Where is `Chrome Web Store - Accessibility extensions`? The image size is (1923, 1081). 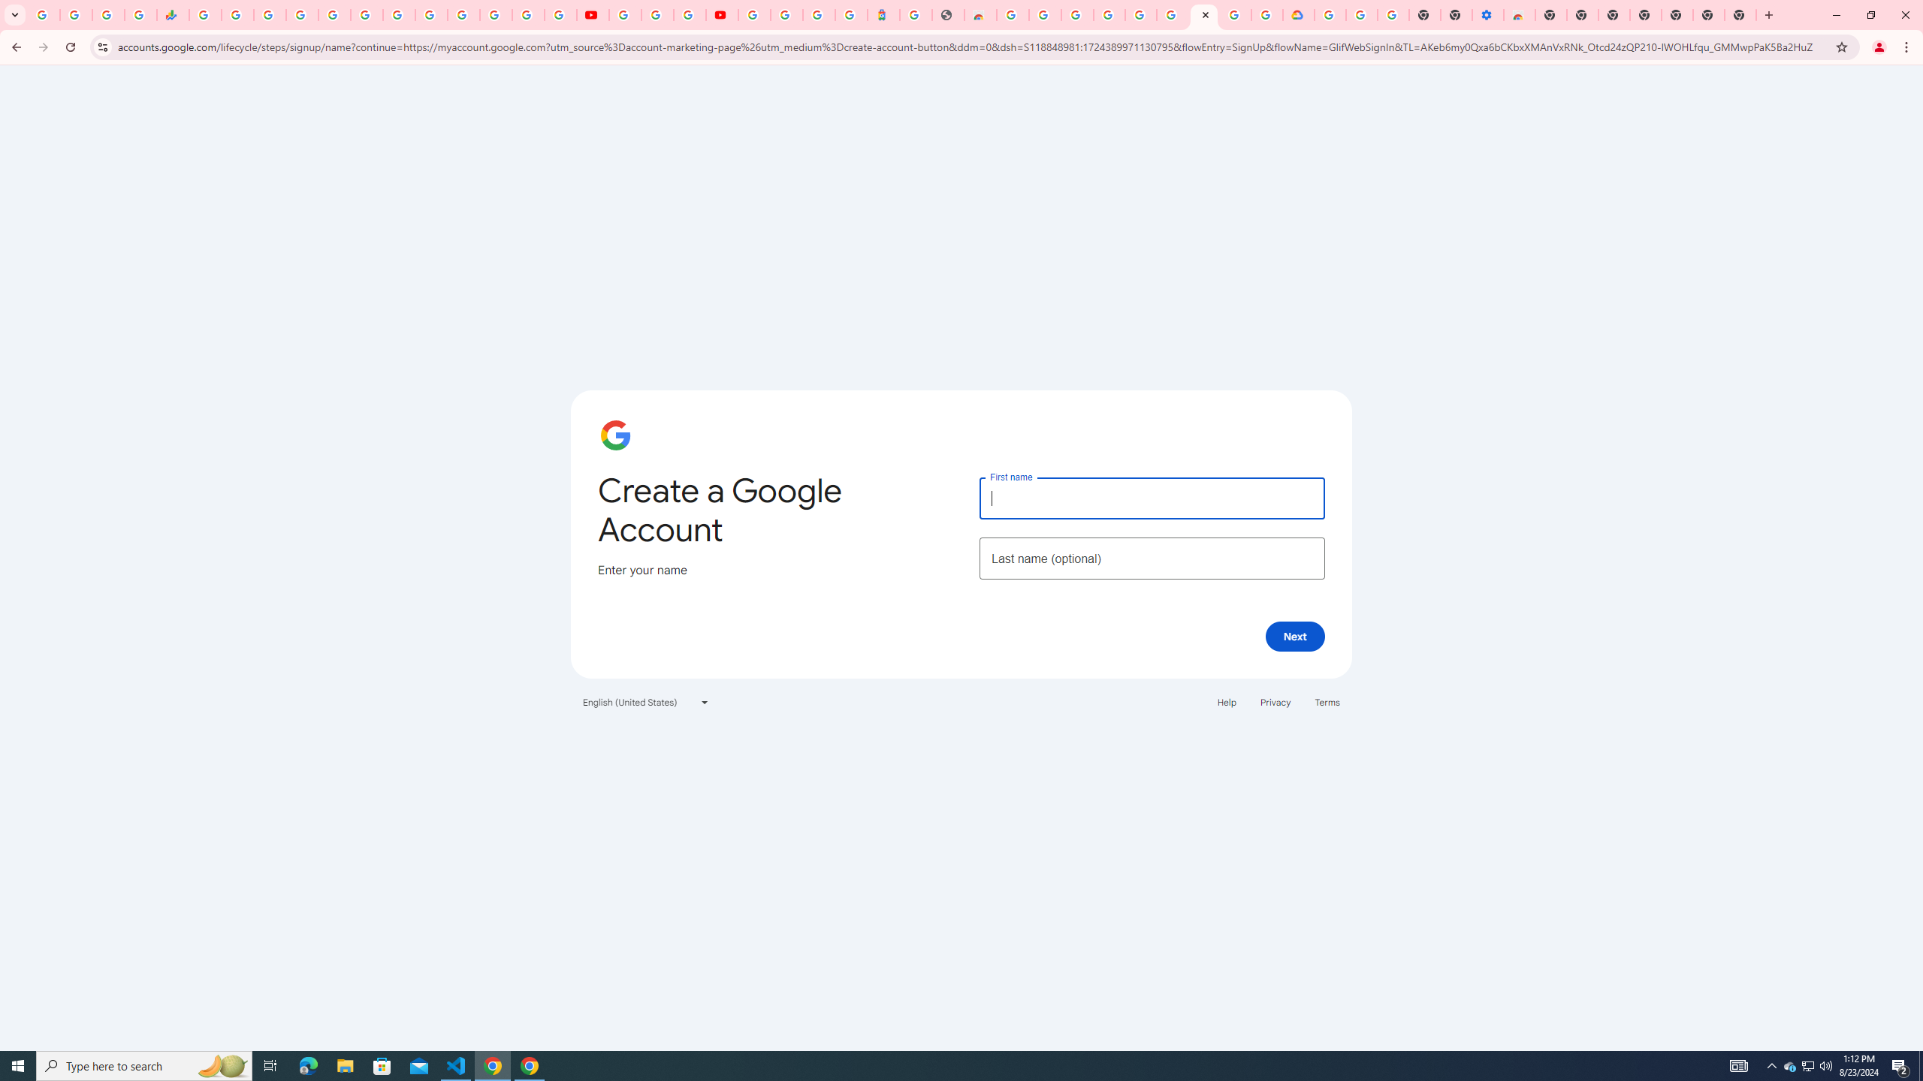
Chrome Web Store - Accessibility extensions is located at coordinates (1520, 15).